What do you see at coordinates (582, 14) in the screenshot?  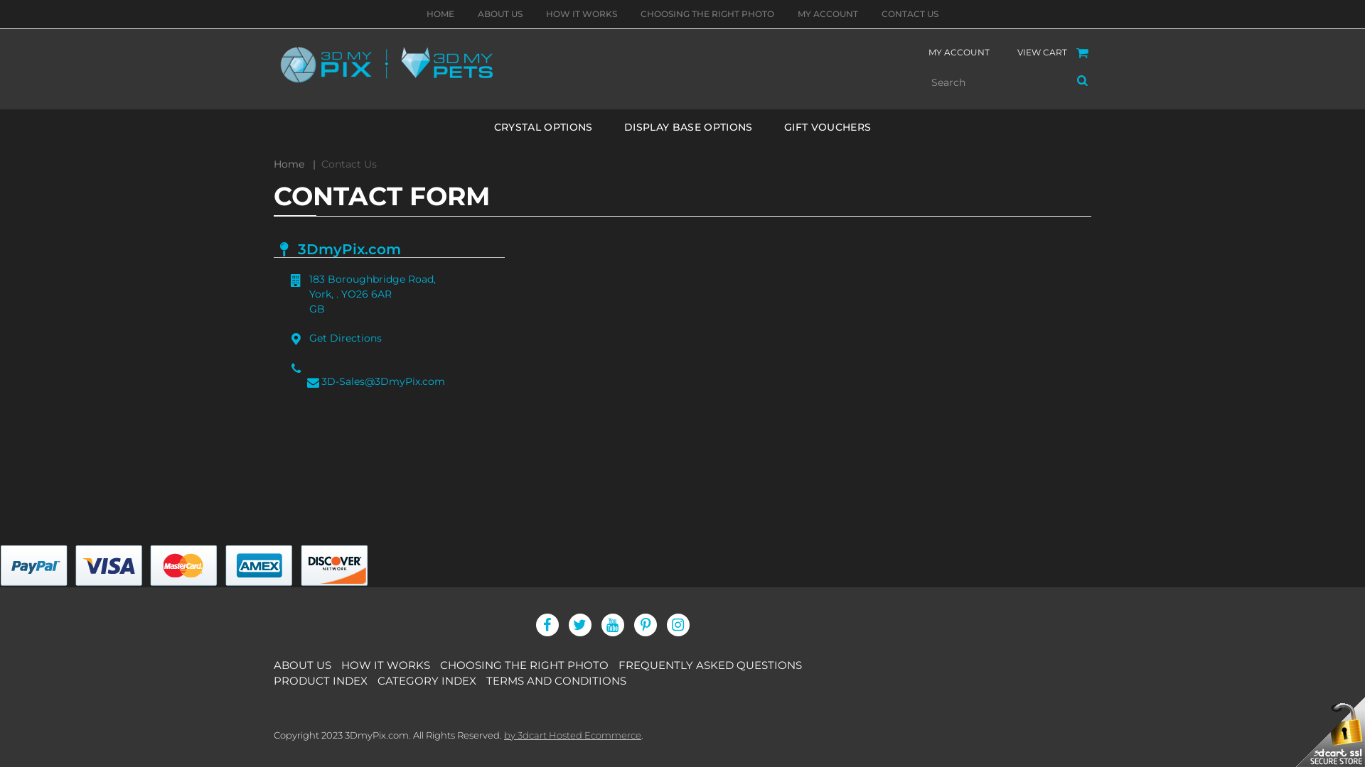 I see `HOW IT WORKS` at bounding box center [582, 14].